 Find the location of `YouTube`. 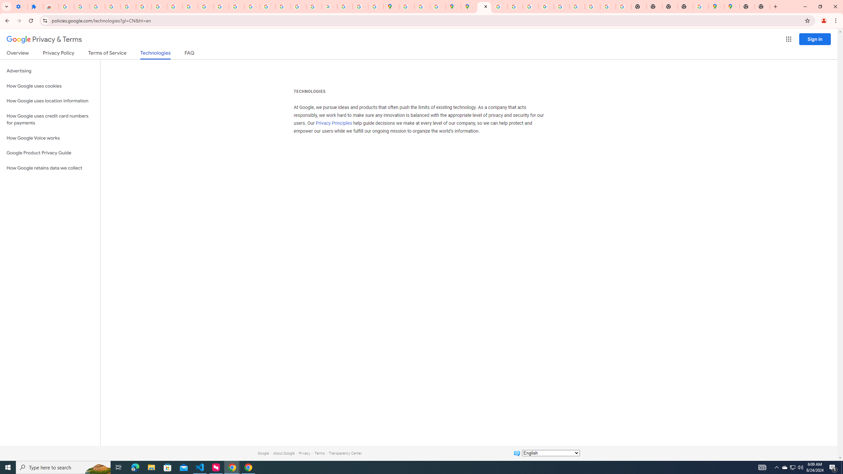

YouTube is located at coordinates (205, 7).